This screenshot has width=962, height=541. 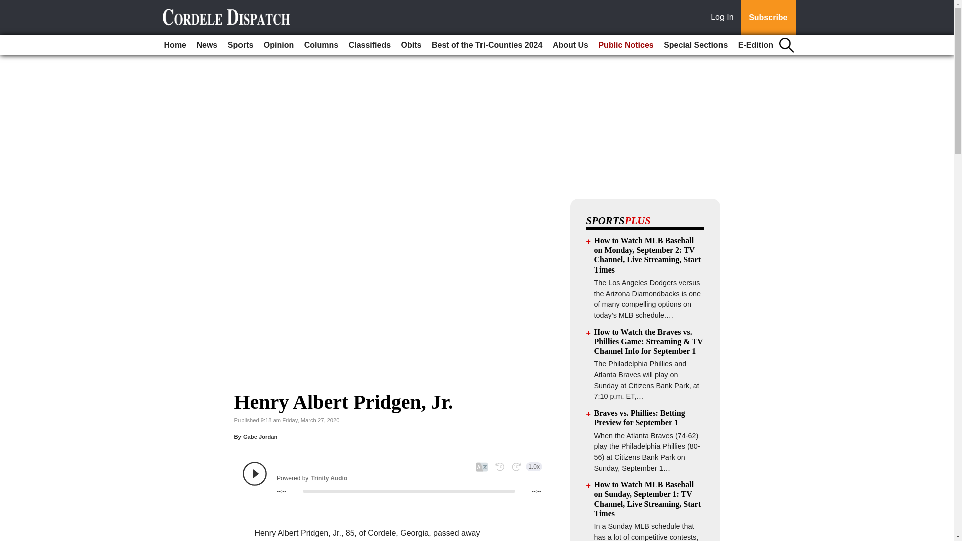 What do you see at coordinates (724, 18) in the screenshot?
I see `Log In` at bounding box center [724, 18].